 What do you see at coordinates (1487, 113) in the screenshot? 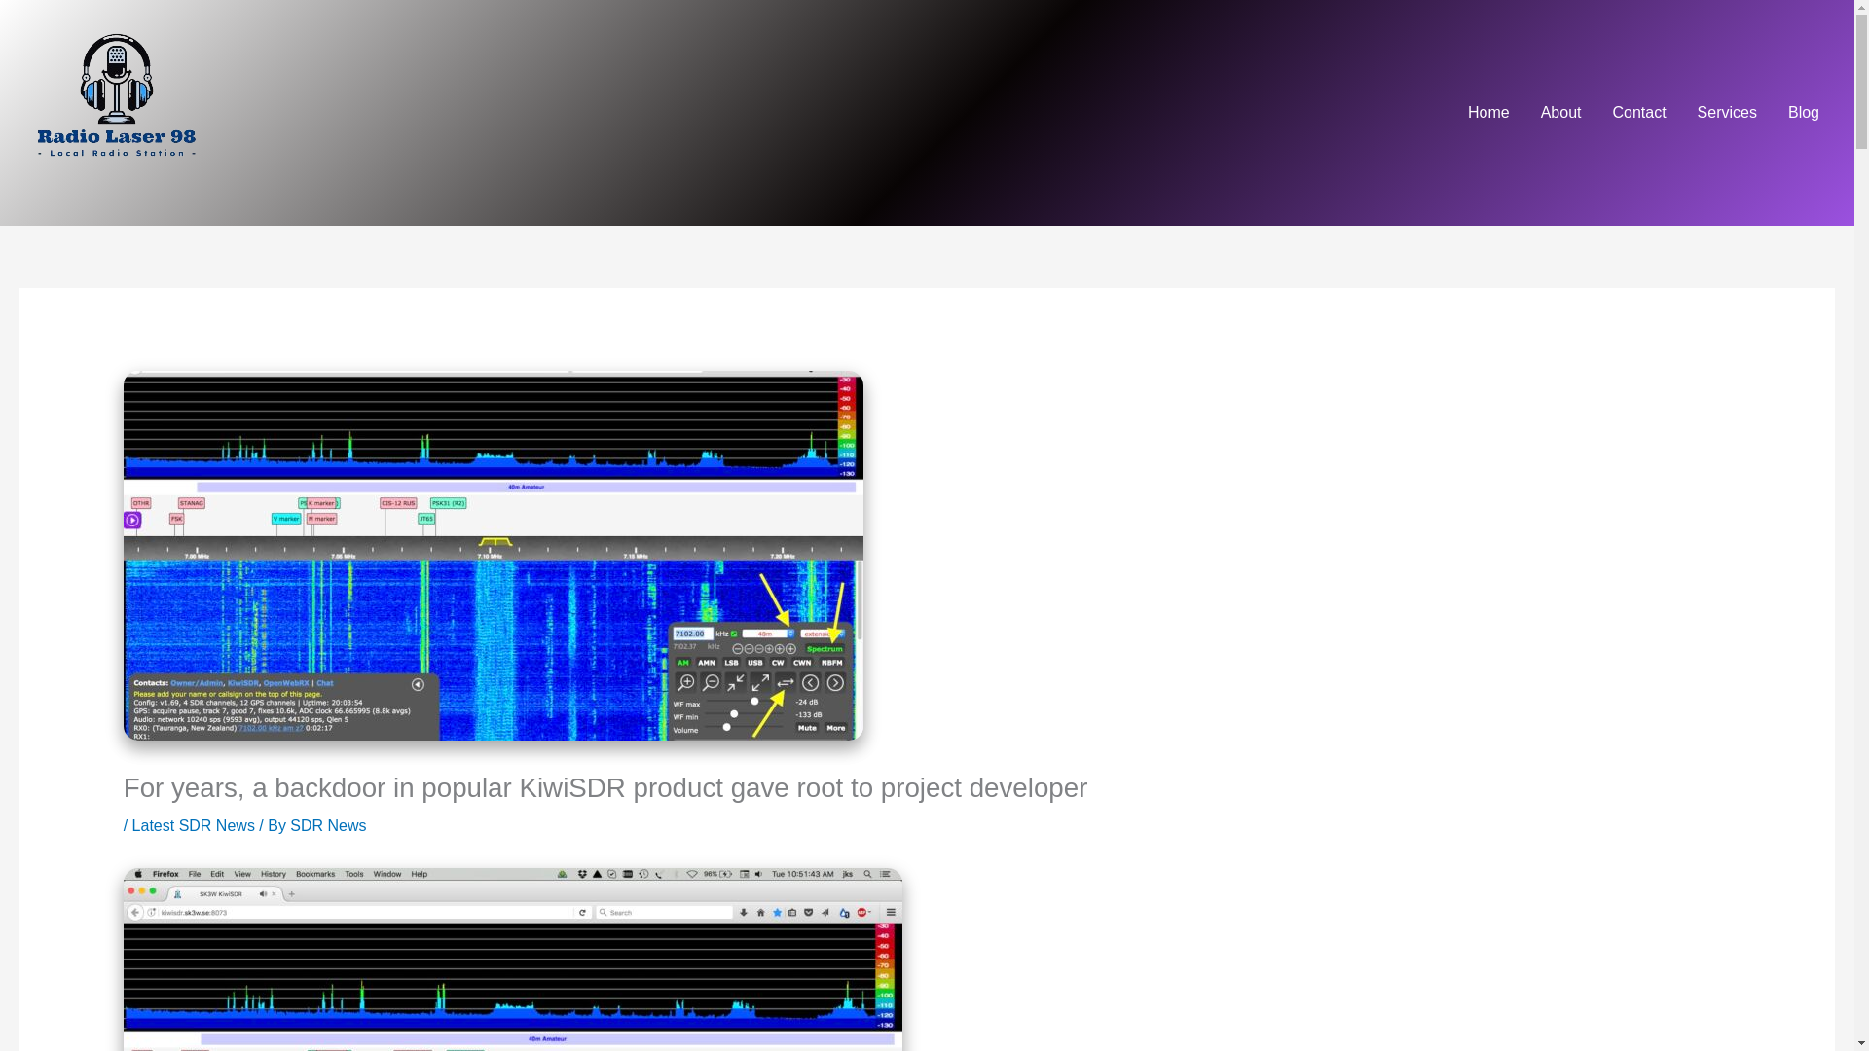
I see `Home` at bounding box center [1487, 113].